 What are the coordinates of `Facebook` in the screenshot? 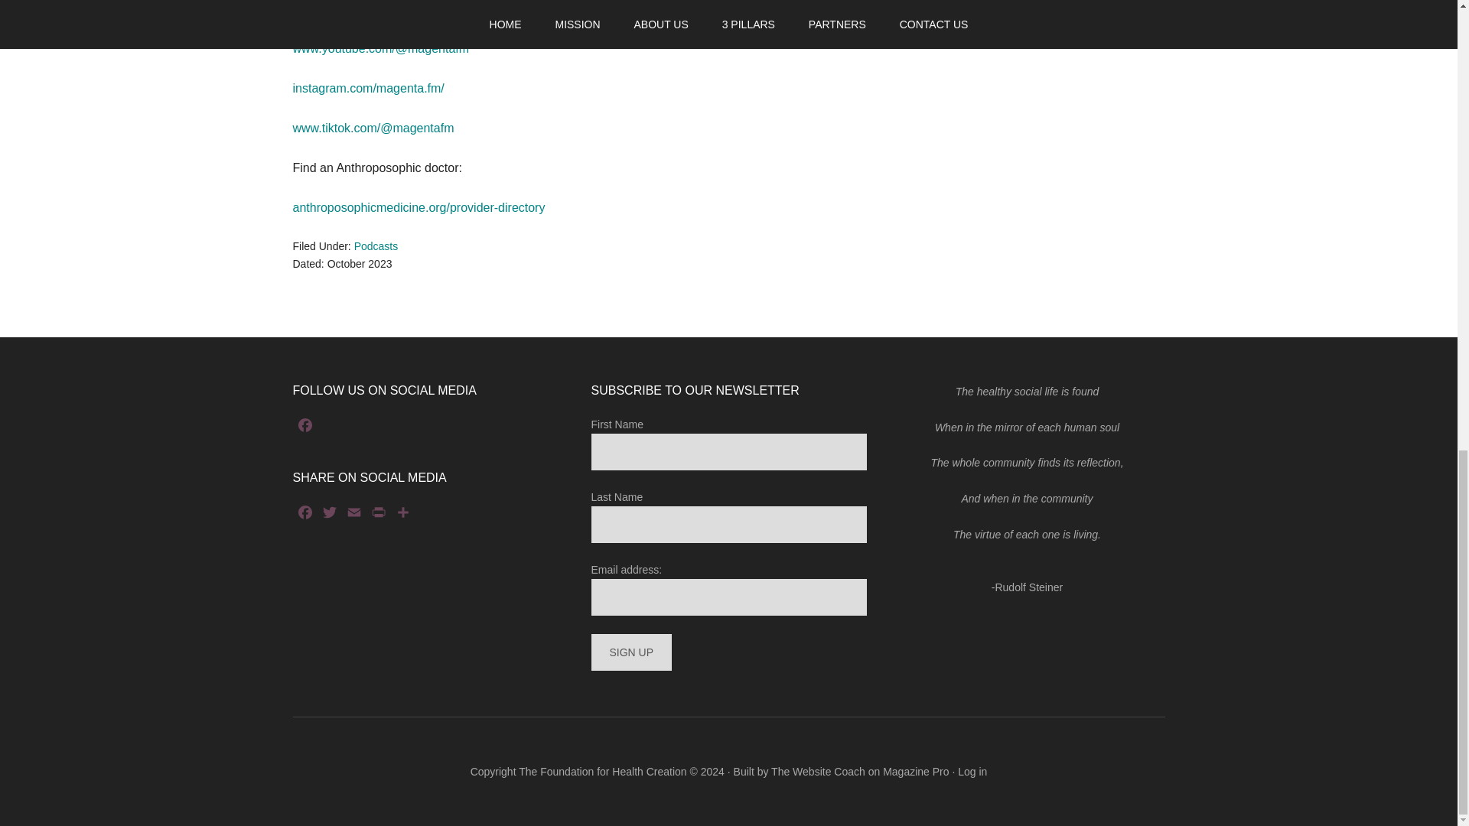 It's located at (305, 428).